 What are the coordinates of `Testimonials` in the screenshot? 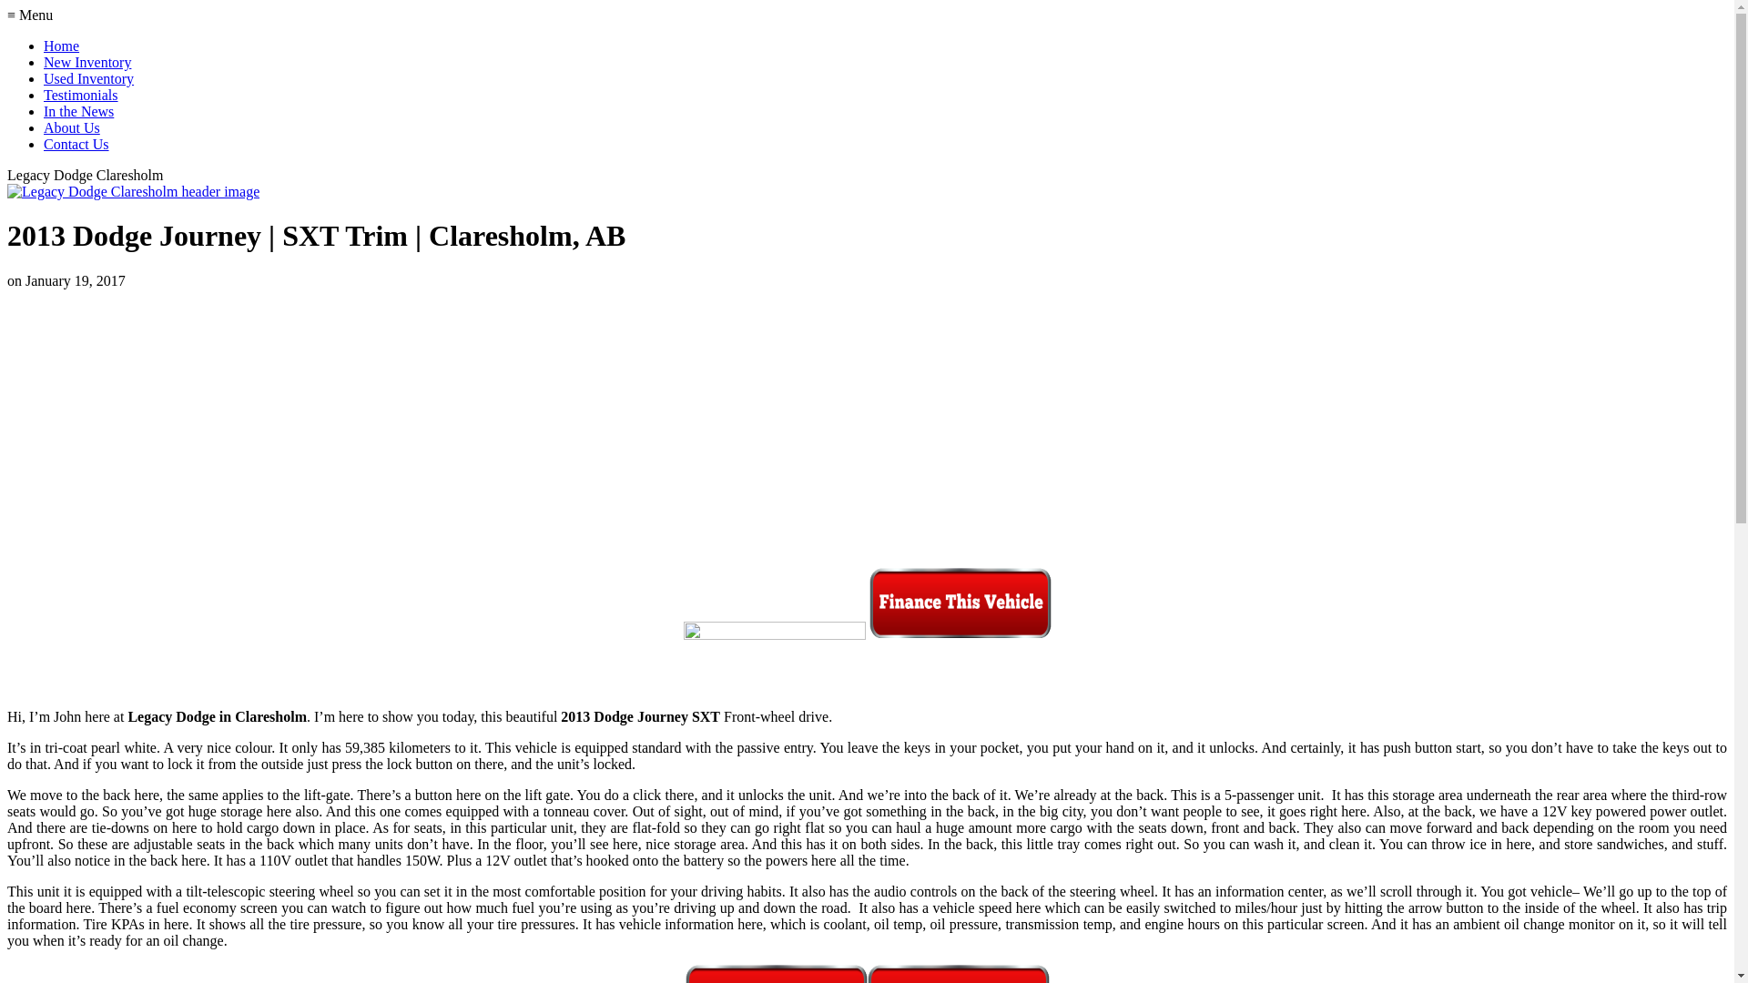 It's located at (81, 95).